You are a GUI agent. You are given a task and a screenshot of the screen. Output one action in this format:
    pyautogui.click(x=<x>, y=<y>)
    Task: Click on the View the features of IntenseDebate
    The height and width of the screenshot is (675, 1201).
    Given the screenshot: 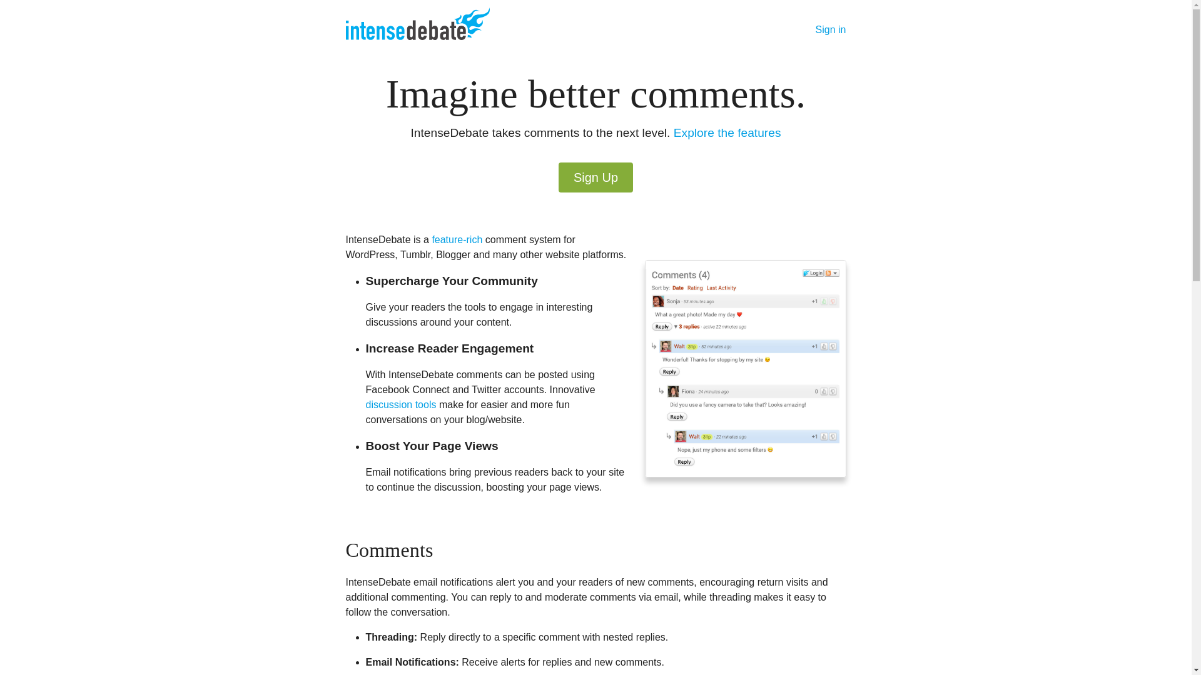 What is the action you would take?
    pyautogui.click(x=457, y=239)
    